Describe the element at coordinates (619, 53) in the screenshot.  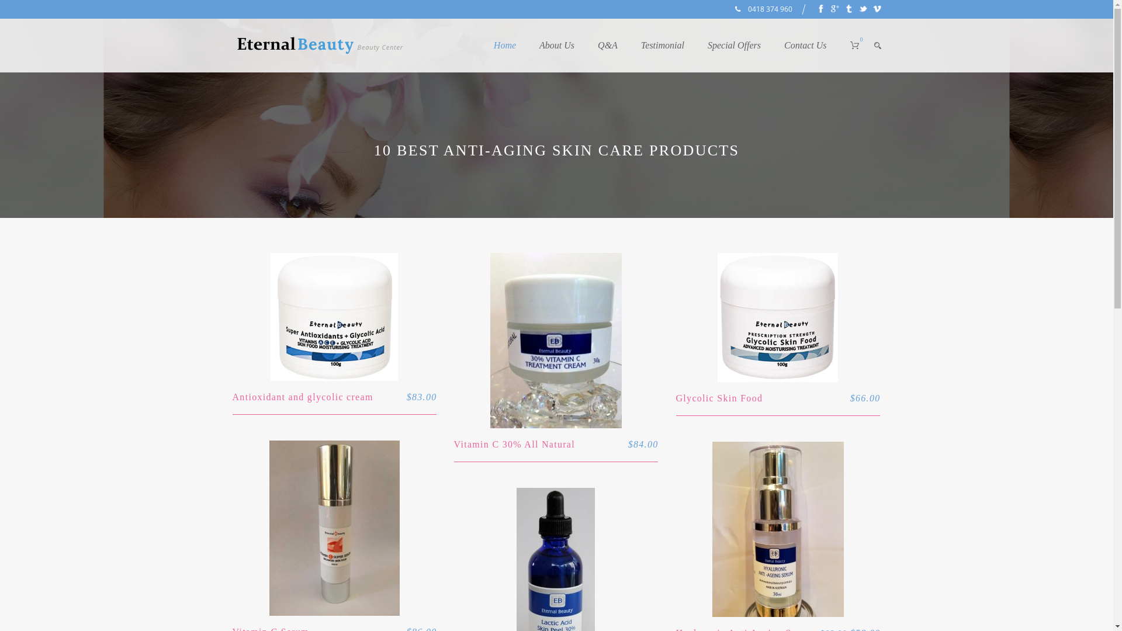
I see `Q&A` at that location.